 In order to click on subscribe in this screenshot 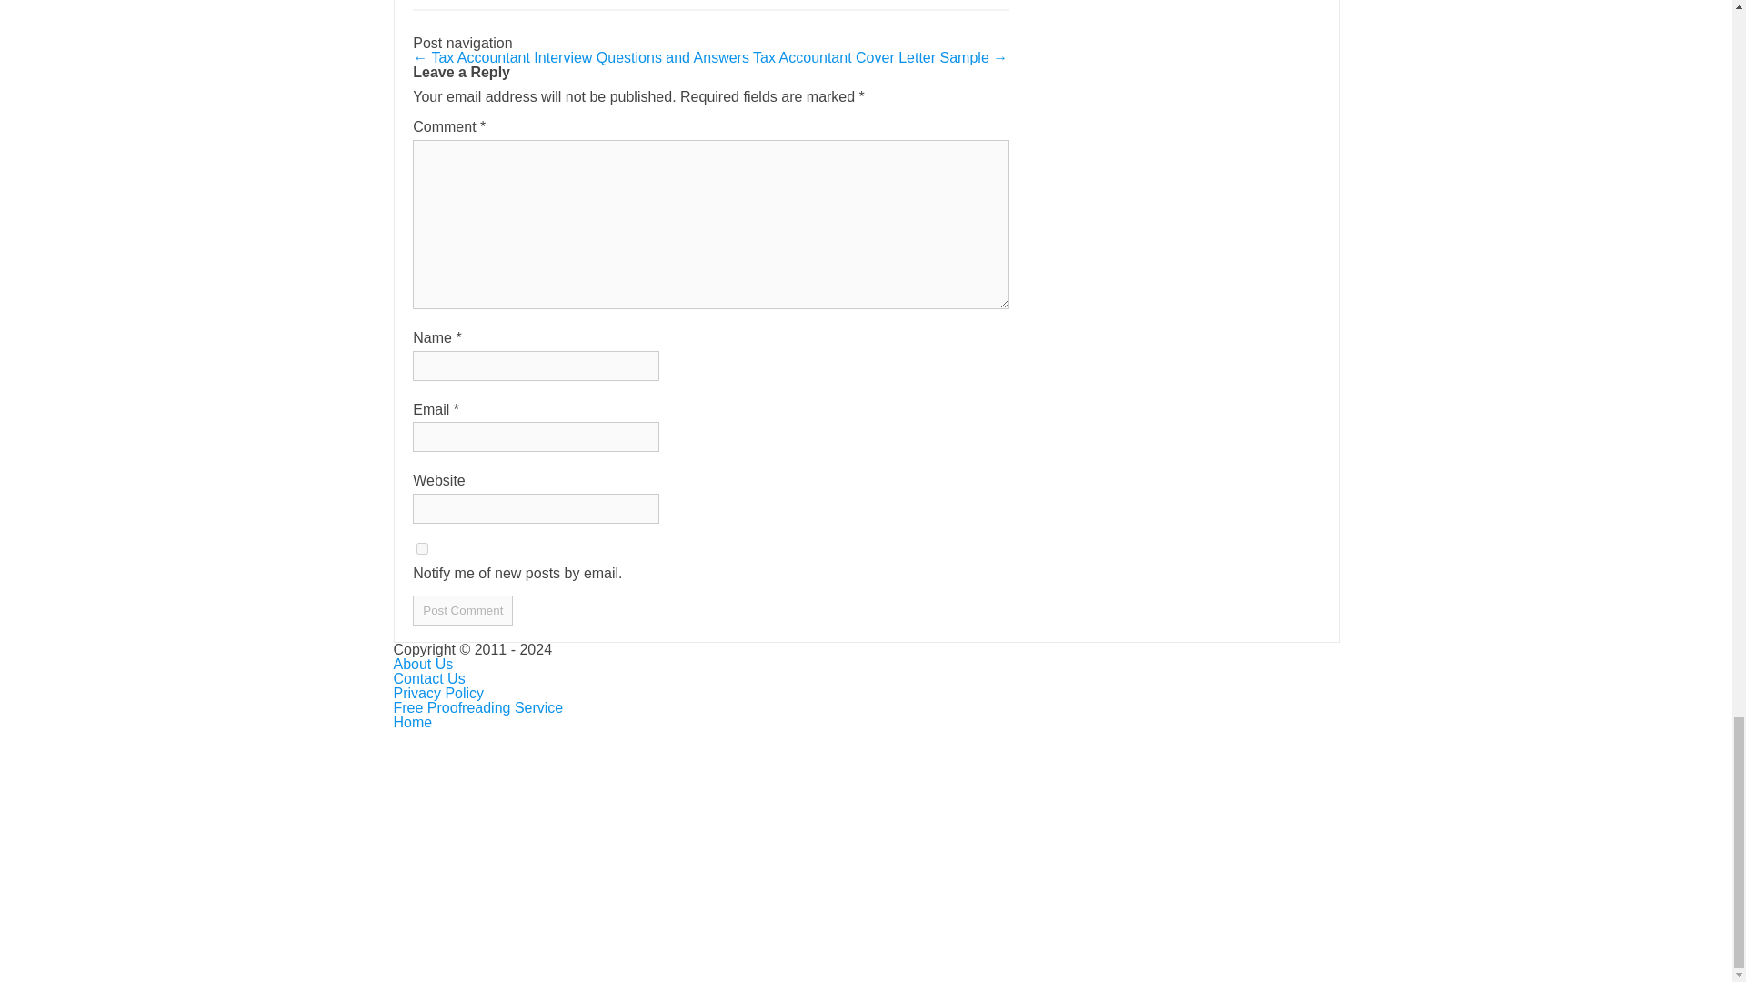, I will do `click(422, 549)`.